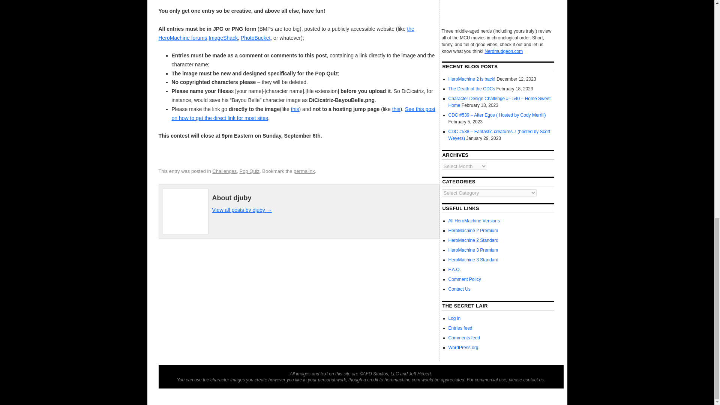 Image resolution: width=720 pixels, height=405 pixels. Describe the element at coordinates (503, 51) in the screenshot. I see `Nerdmudgeon.com` at that location.